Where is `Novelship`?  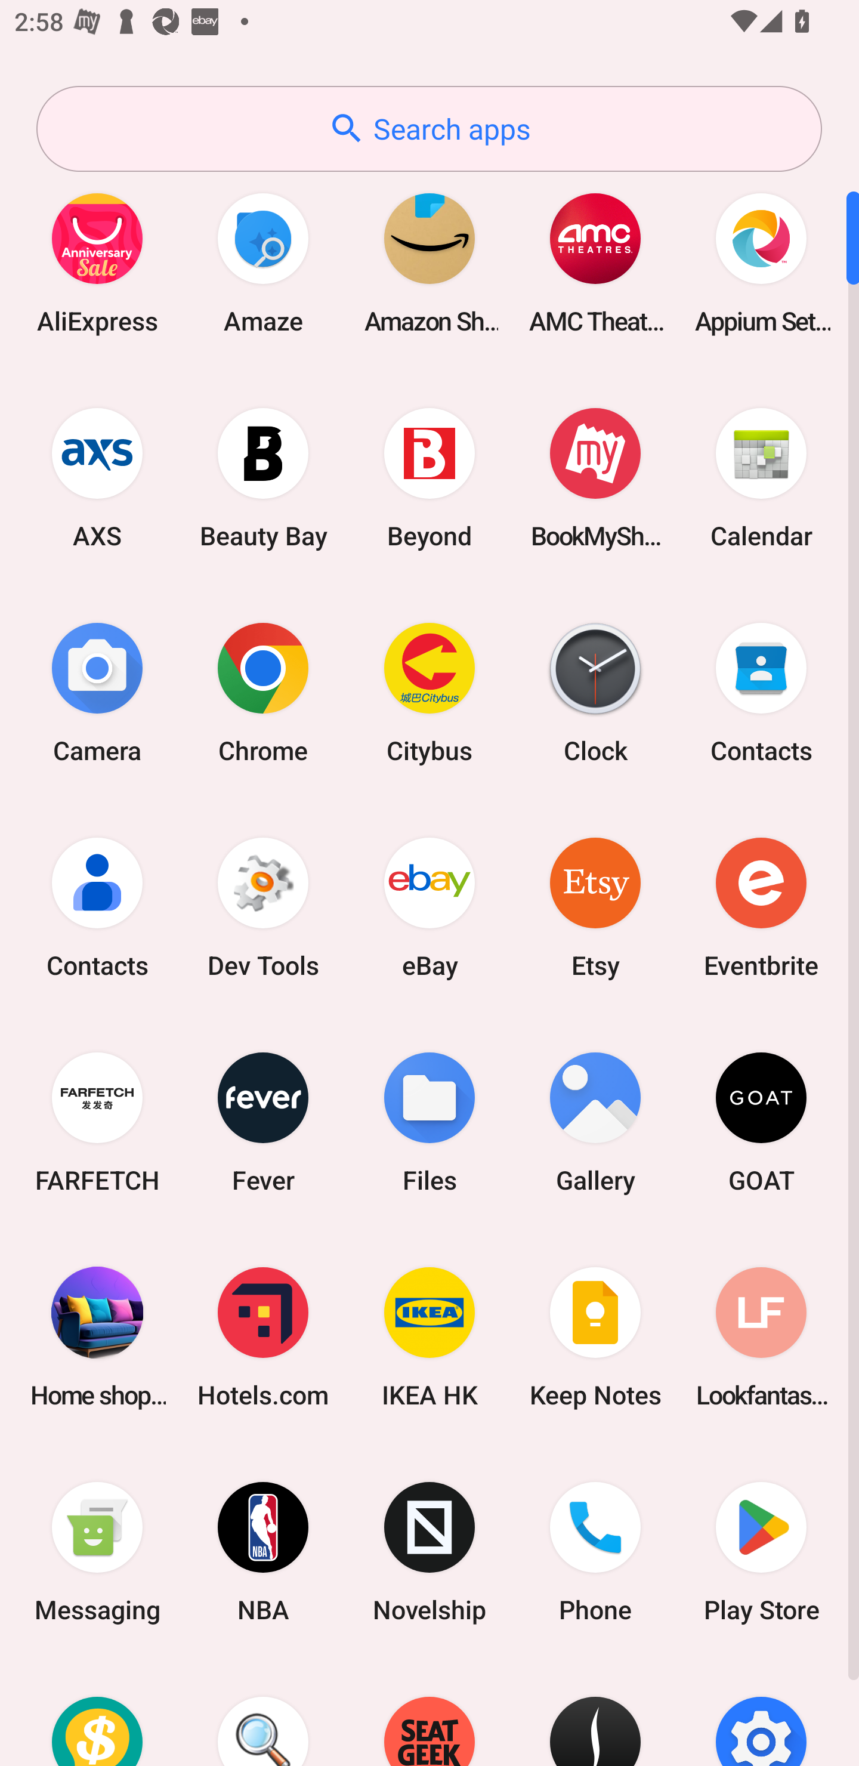 Novelship is located at coordinates (429, 1552).